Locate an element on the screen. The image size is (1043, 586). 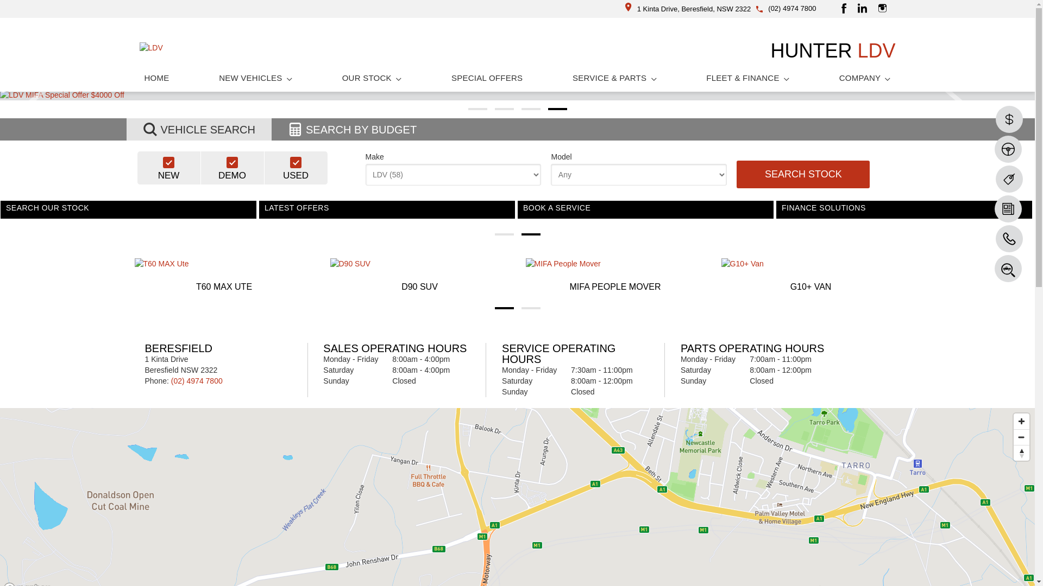
T60 MAX UTE is located at coordinates (224, 276).